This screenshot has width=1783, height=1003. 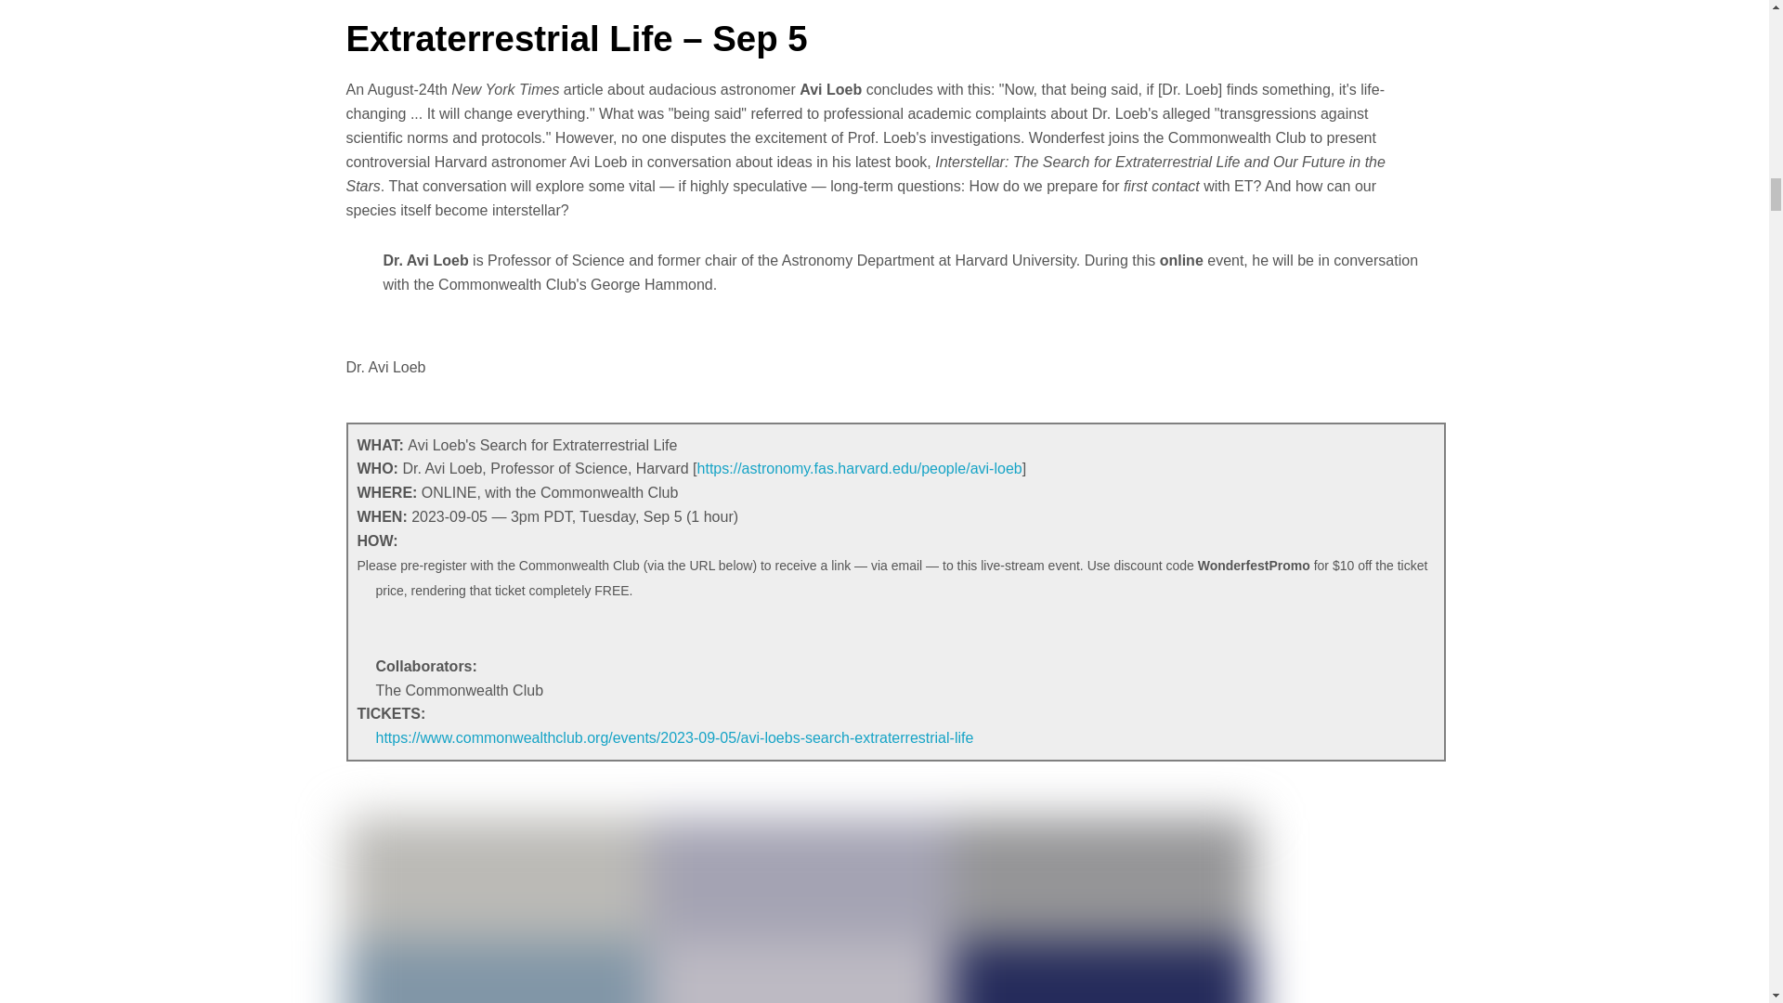 I want to click on AstroForEarth, so click(x=799, y=910).